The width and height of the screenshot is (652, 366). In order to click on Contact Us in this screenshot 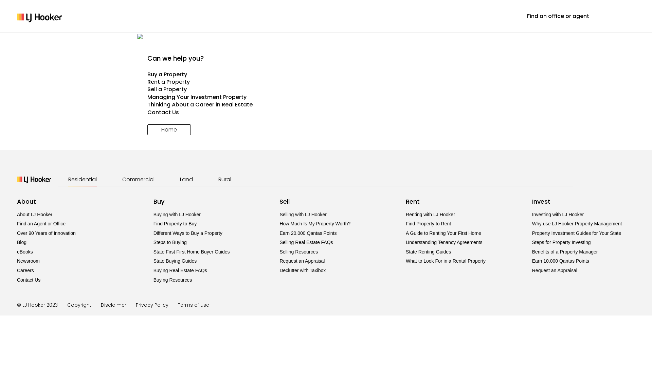, I will do `click(29, 280)`.